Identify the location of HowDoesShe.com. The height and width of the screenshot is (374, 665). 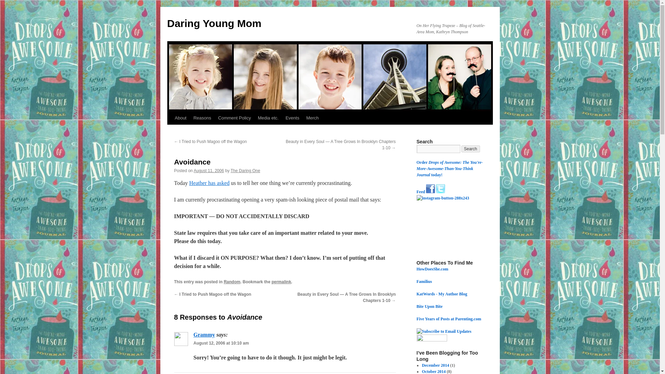
(432, 269).